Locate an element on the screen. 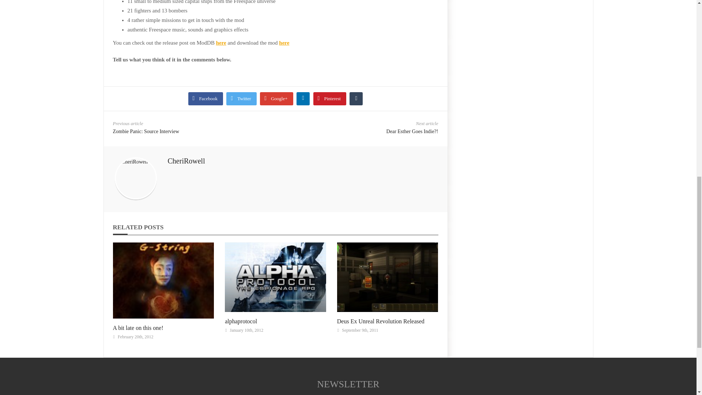 The width and height of the screenshot is (702, 395). Posts by CheriRowell is located at coordinates (186, 161).